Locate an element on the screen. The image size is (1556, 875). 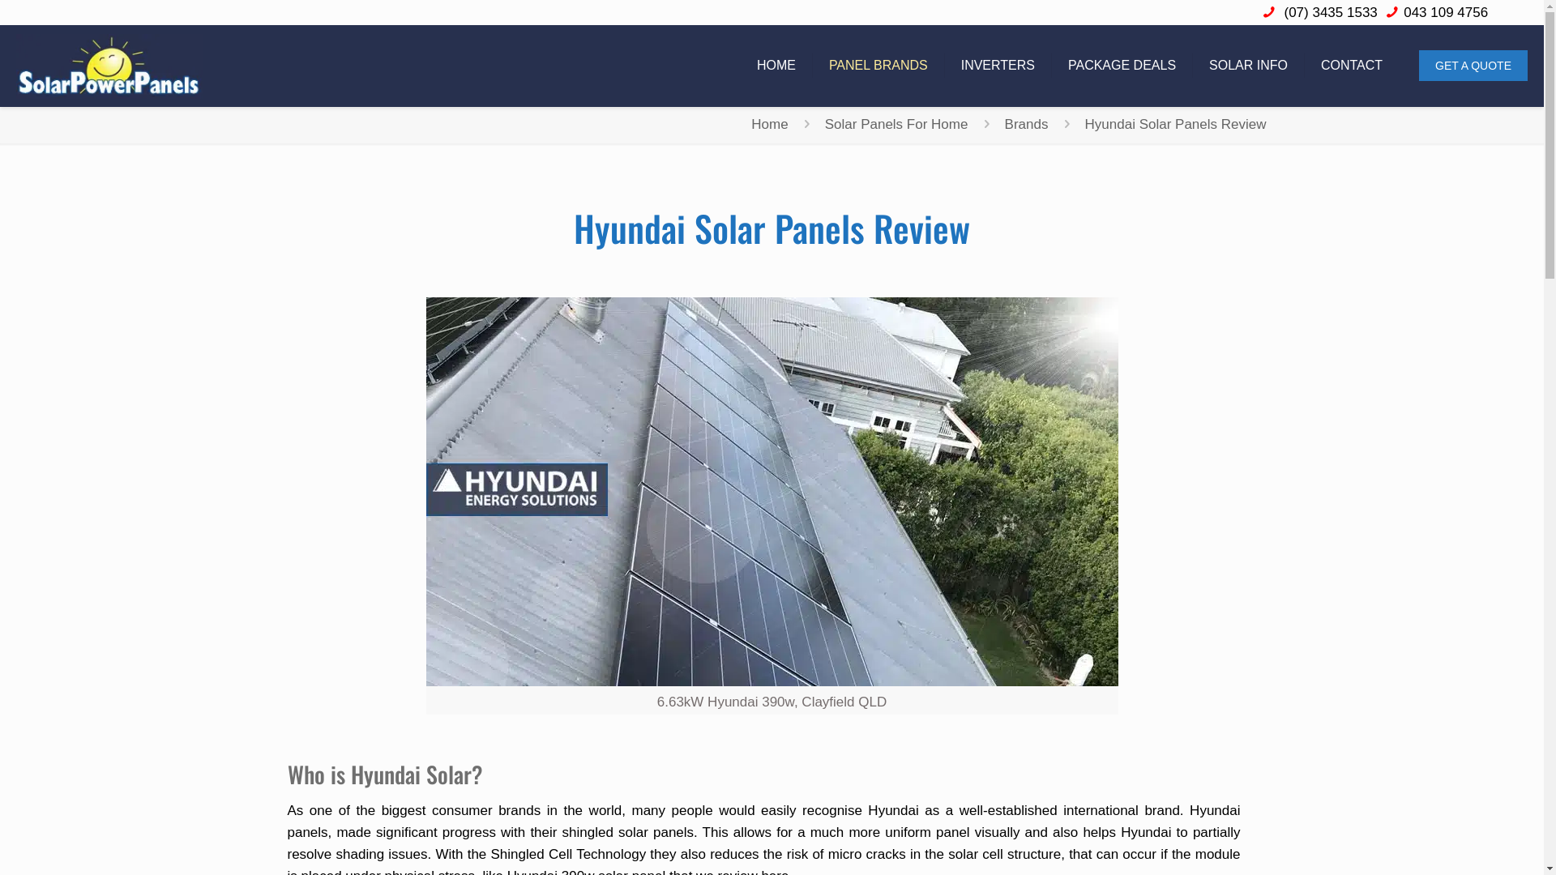
Hyundai Solar Panels Review is located at coordinates (1176, 125).